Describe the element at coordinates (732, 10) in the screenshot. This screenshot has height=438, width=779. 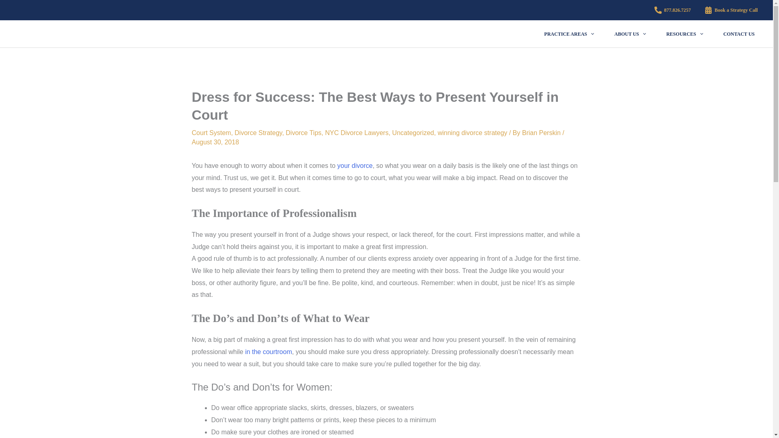
I see `Book a Strategy Call` at that location.